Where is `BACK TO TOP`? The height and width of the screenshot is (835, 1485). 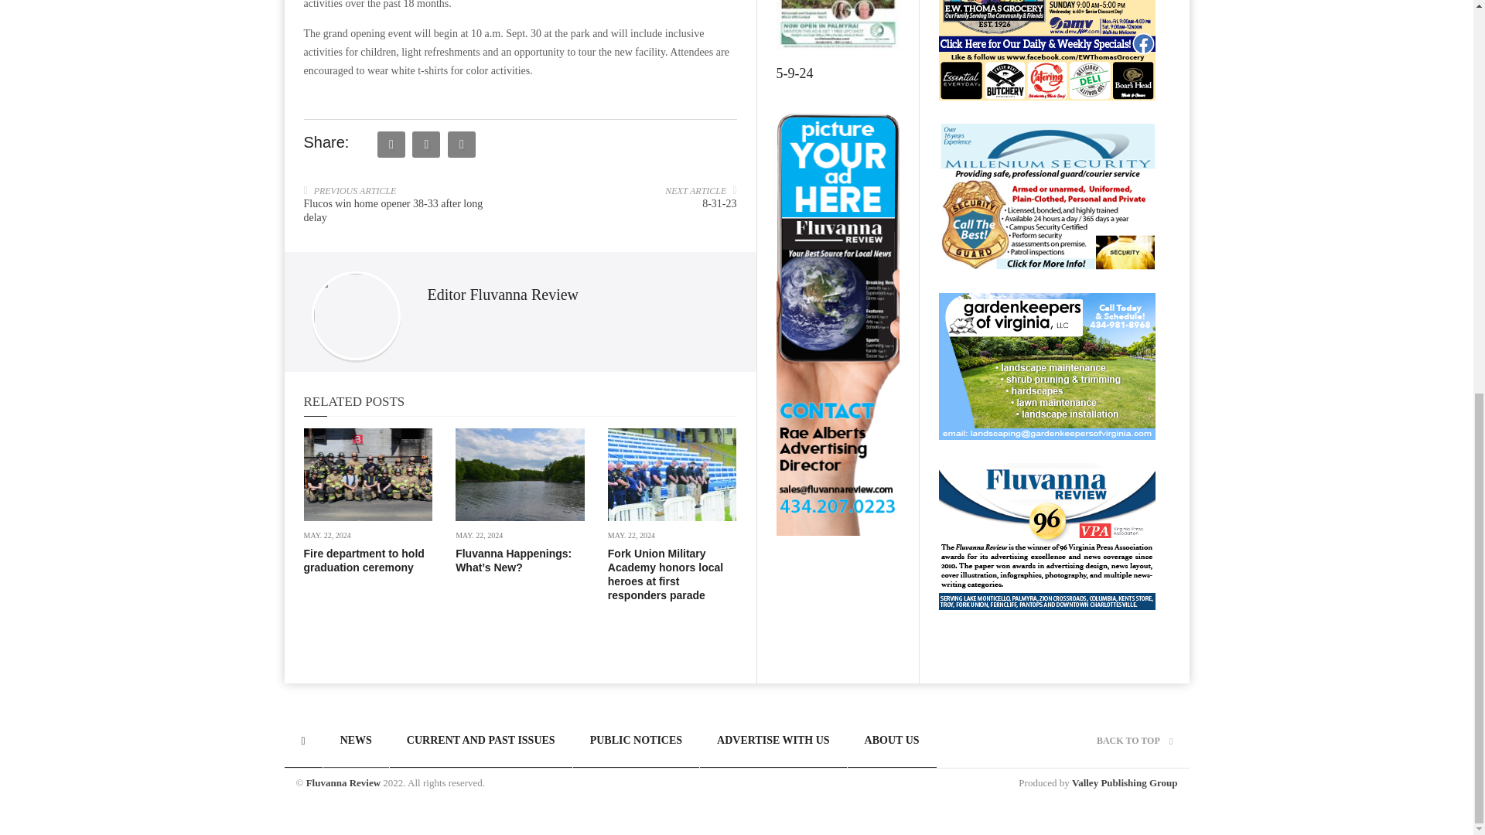 BACK TO TOP is located at coordinates (1134, 741).